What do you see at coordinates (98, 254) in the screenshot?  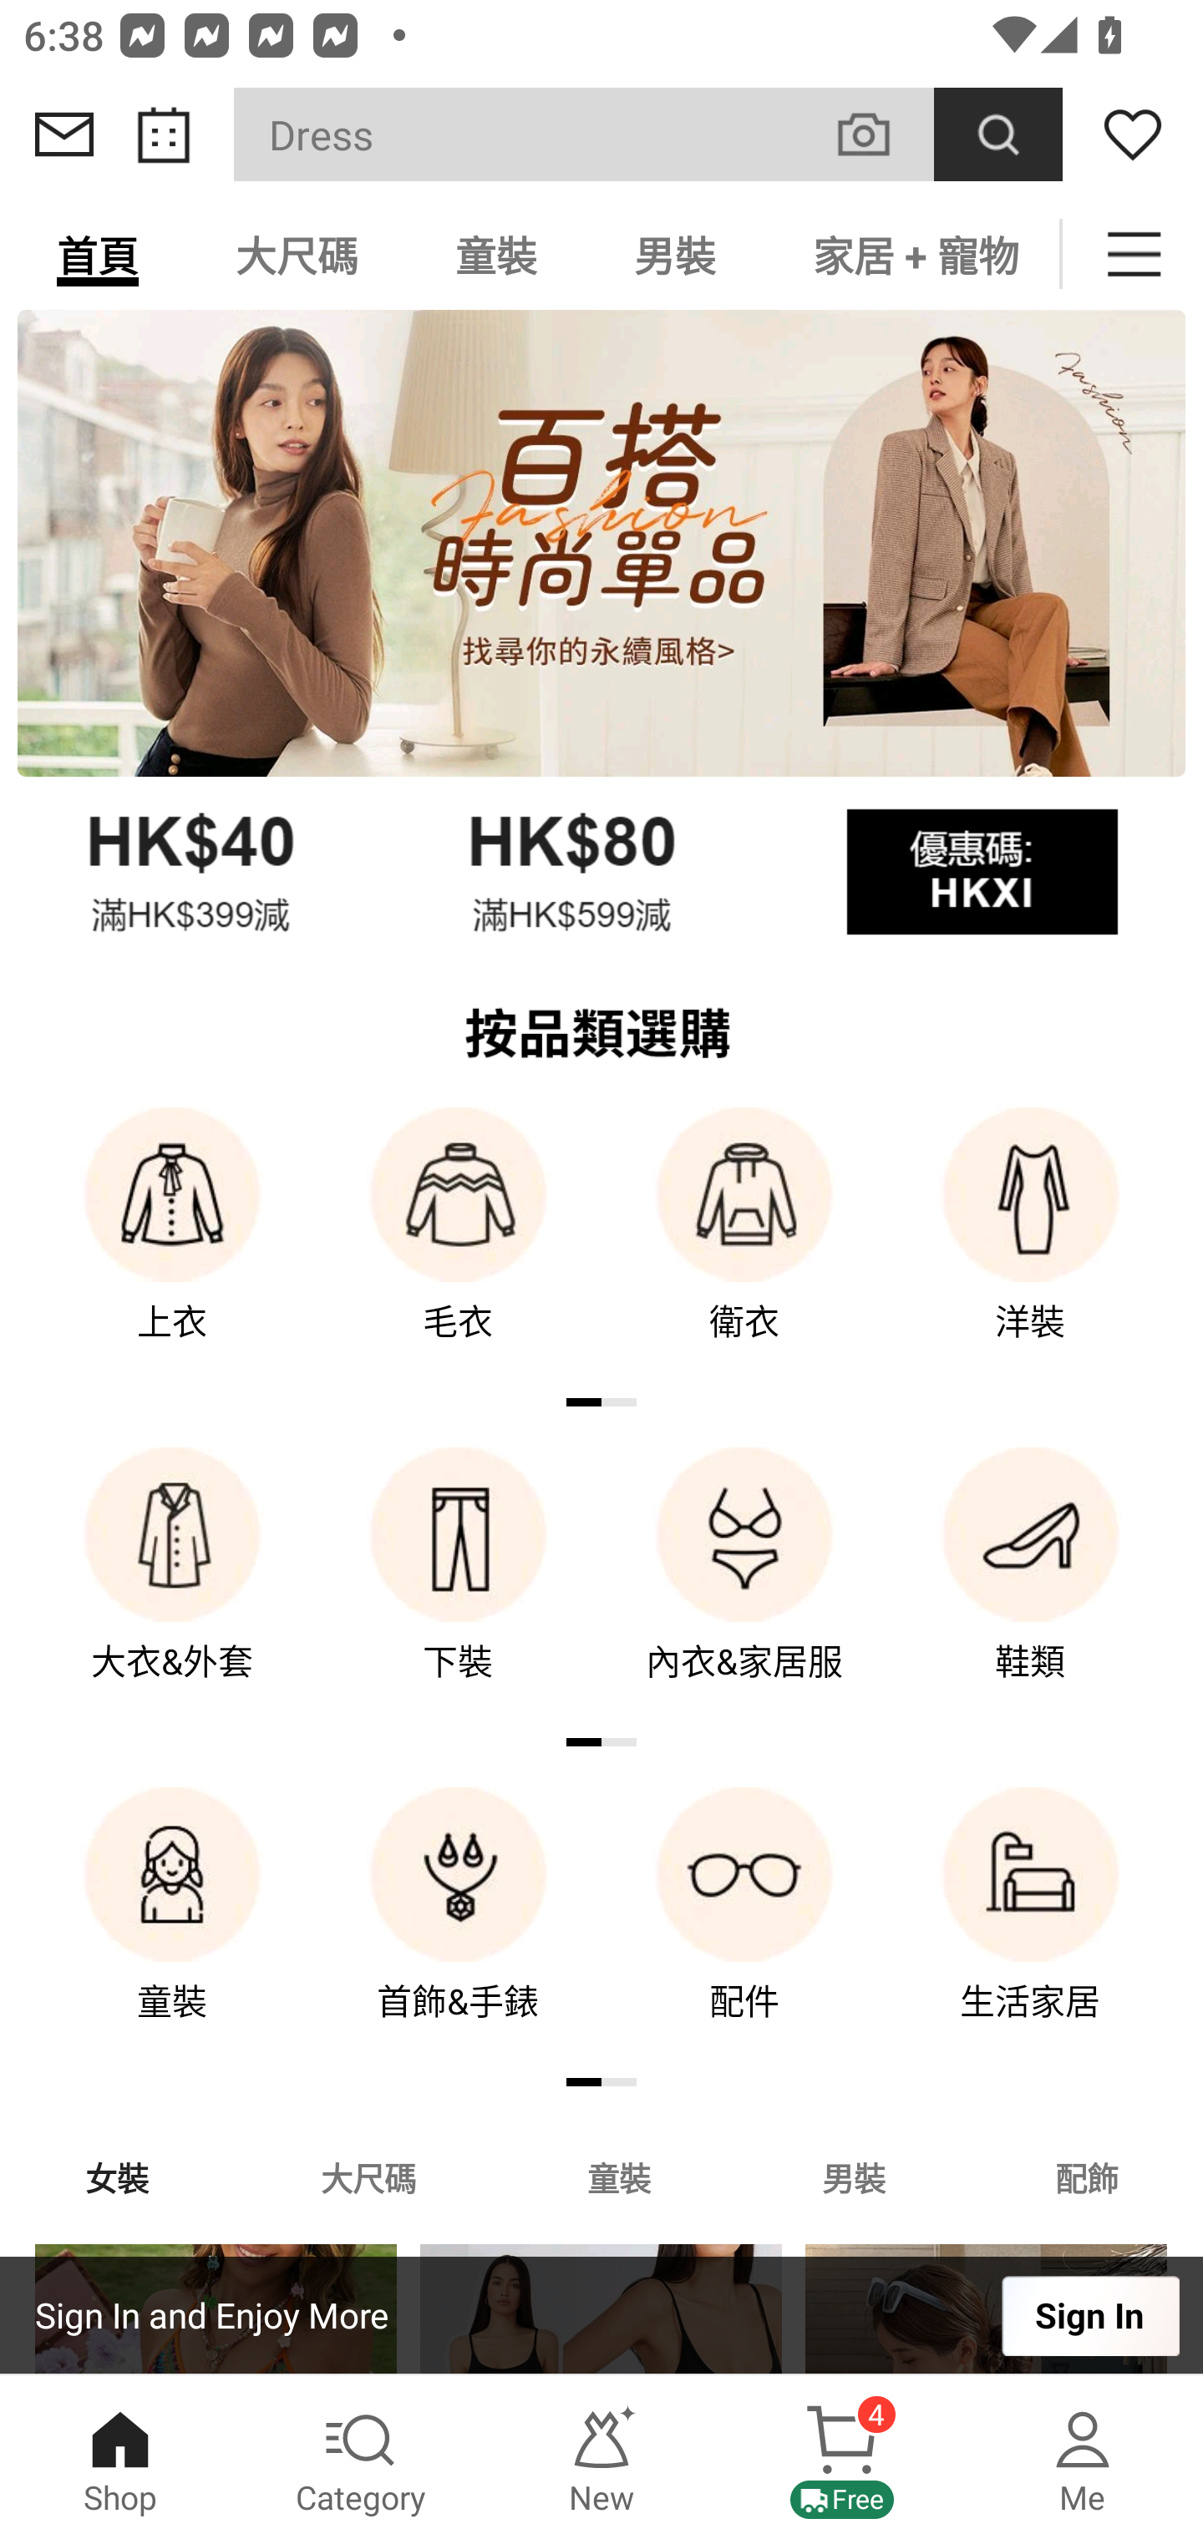 I see `首頁` at bounding box center [98, 254].